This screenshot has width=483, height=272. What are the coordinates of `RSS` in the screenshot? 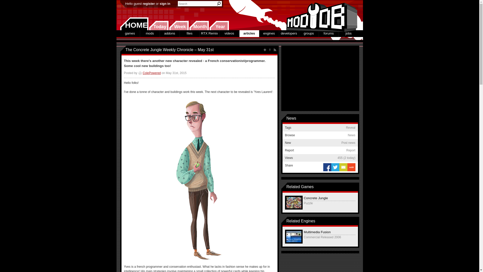 It's located at (275, 50).